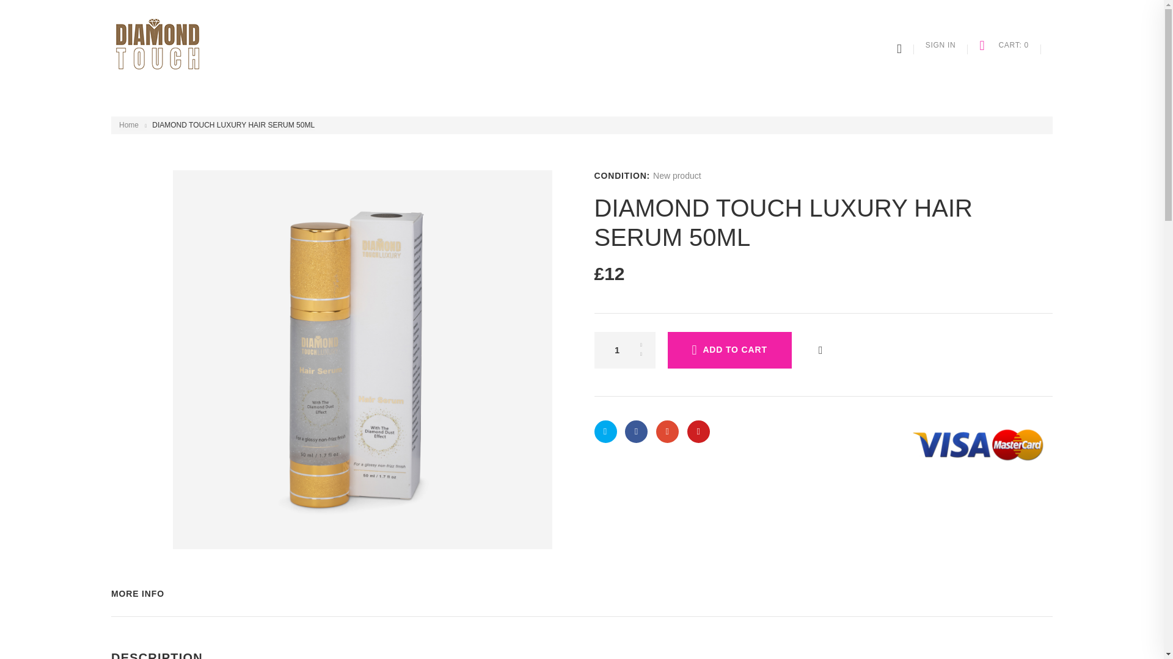 The image size is (1173, 659). I want to click on 1, so click(624, 350).